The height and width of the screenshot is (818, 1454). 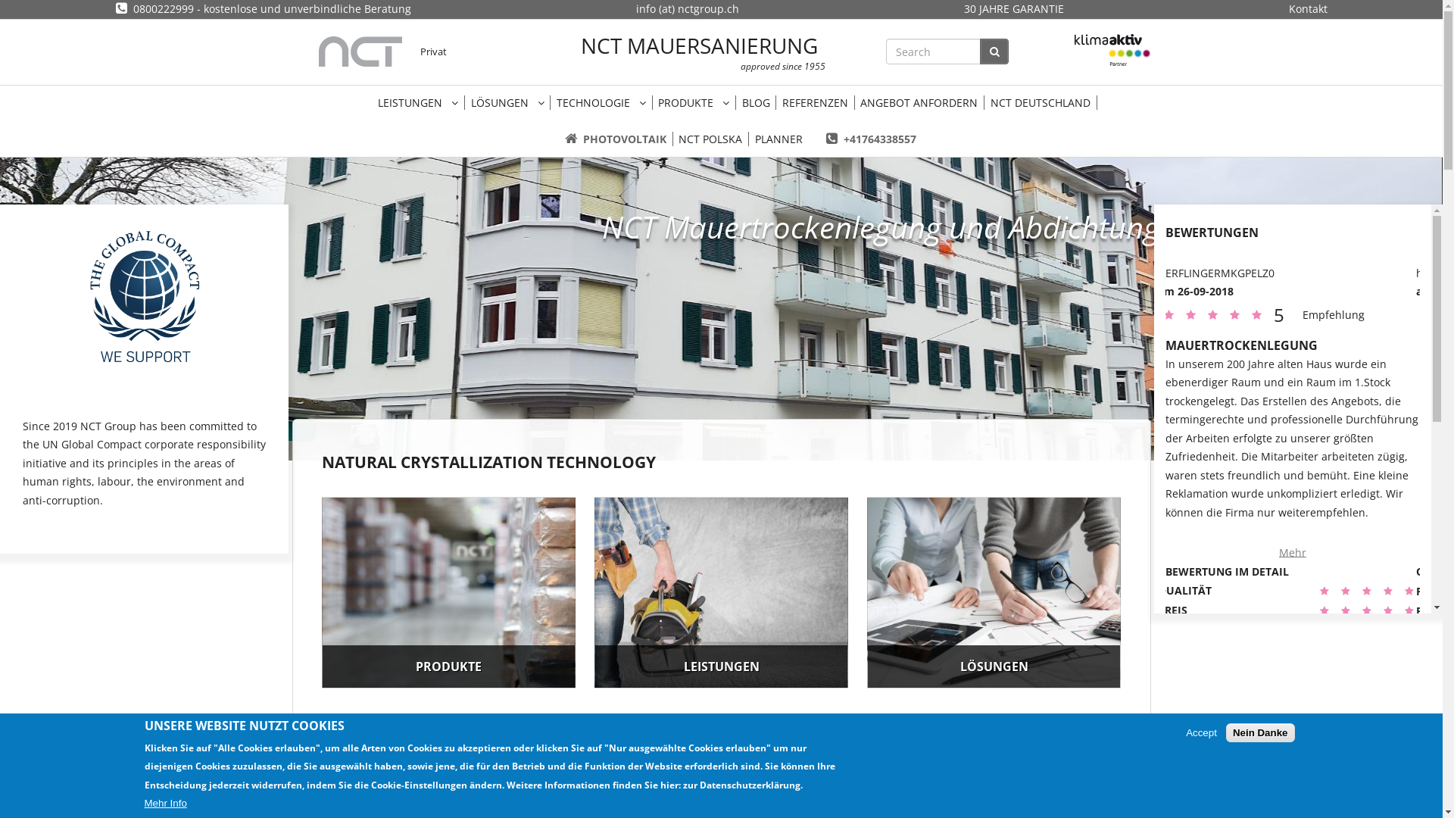 What do you see at coordinates (711, 139) in the screenshot?
I see `NCT POLSKA` at bounding box center [711, 139].